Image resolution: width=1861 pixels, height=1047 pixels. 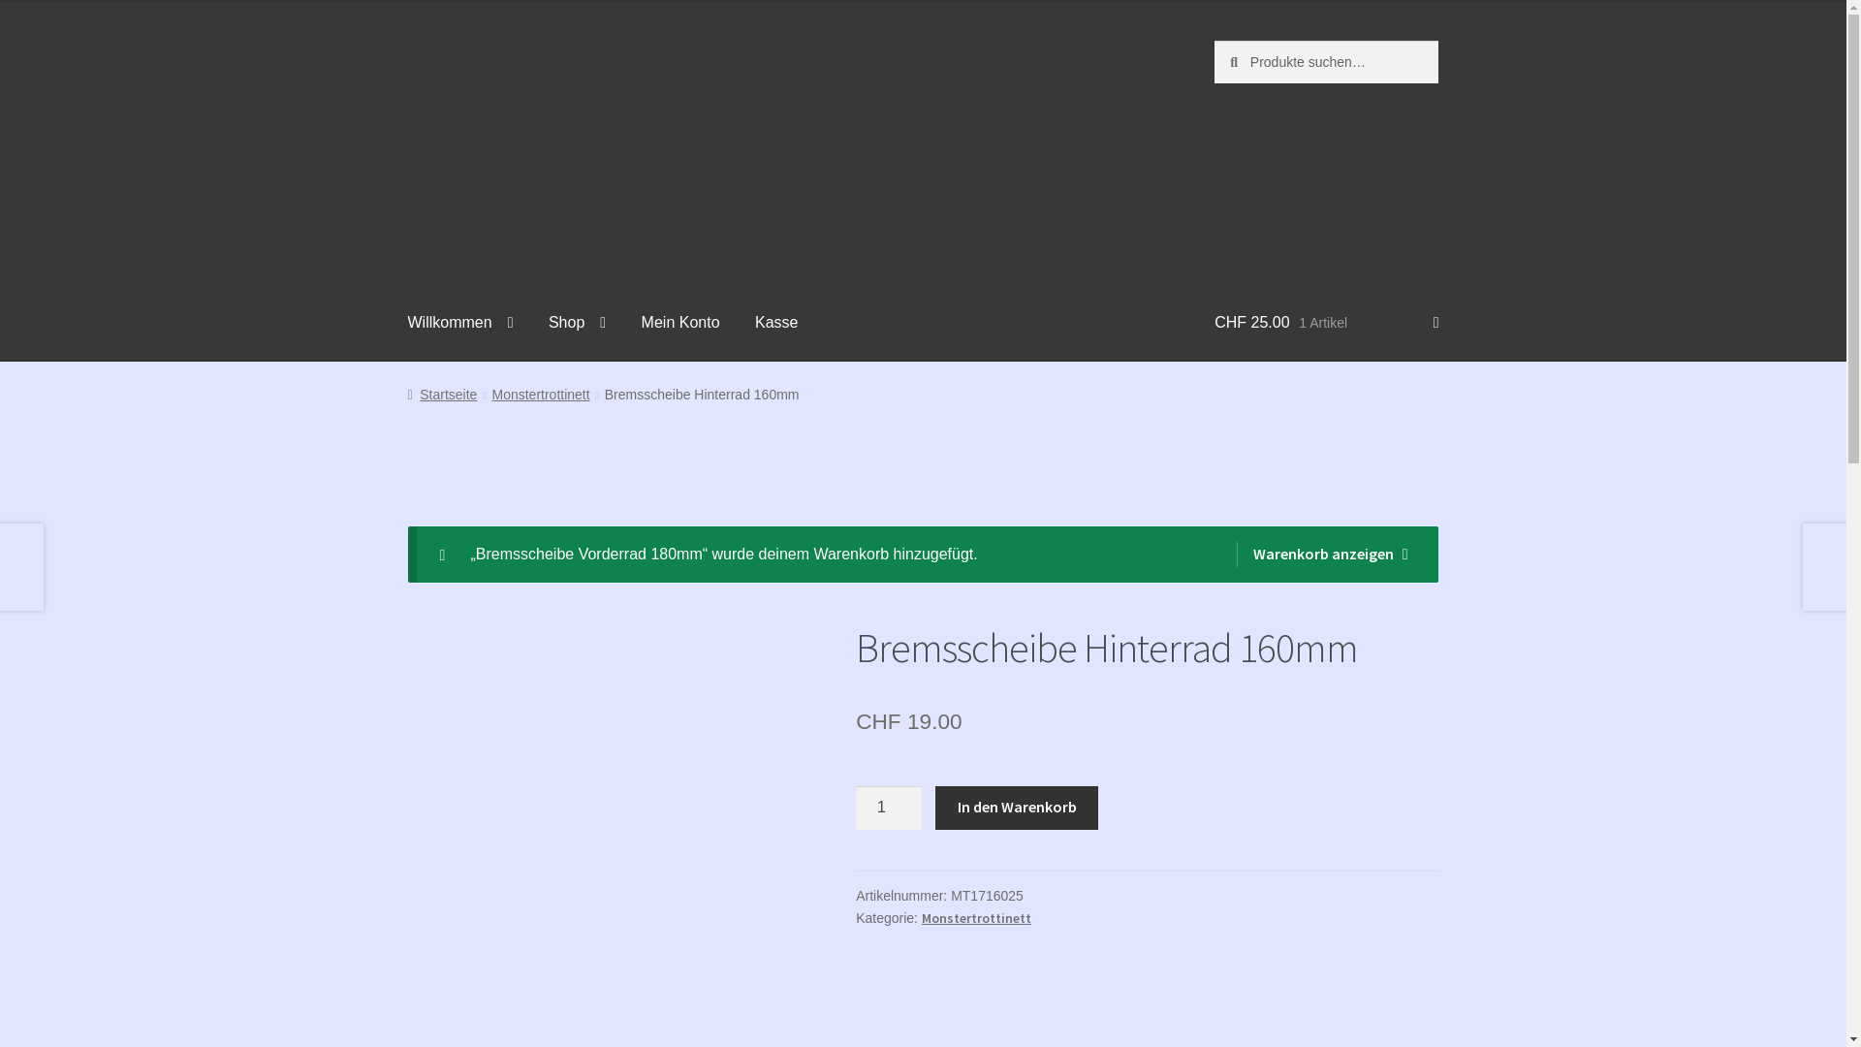 What do you see at coordinates (407, 41) in the screenshot?
I see `Zur Navigation springen` at bounding box center [407, 41].